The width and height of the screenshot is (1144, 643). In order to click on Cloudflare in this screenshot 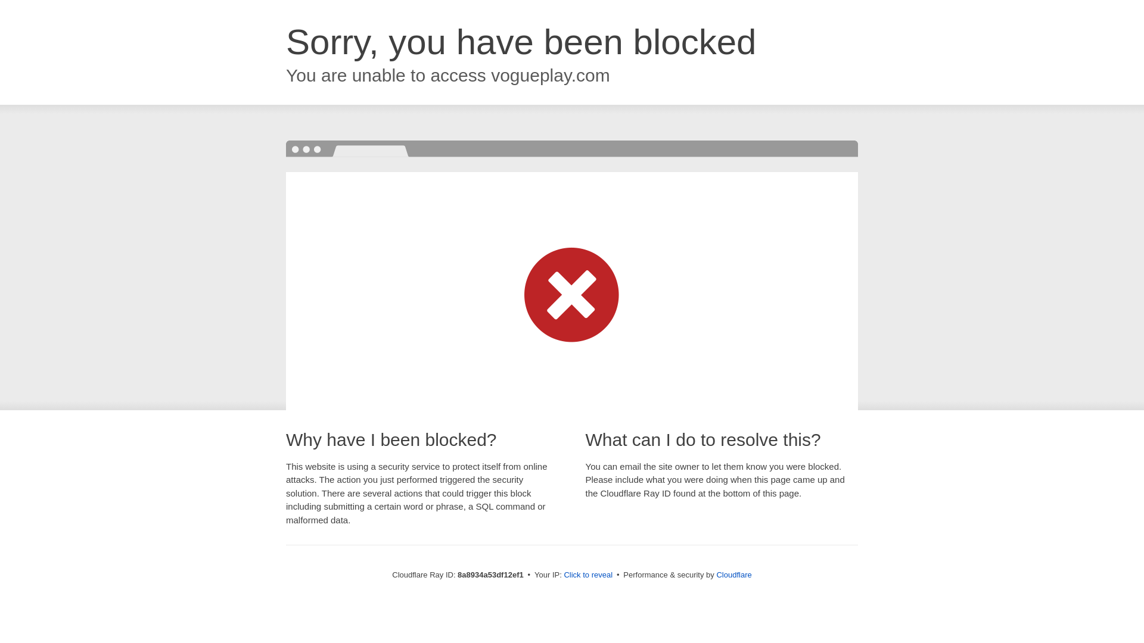, I will do `click(733, 575)`.